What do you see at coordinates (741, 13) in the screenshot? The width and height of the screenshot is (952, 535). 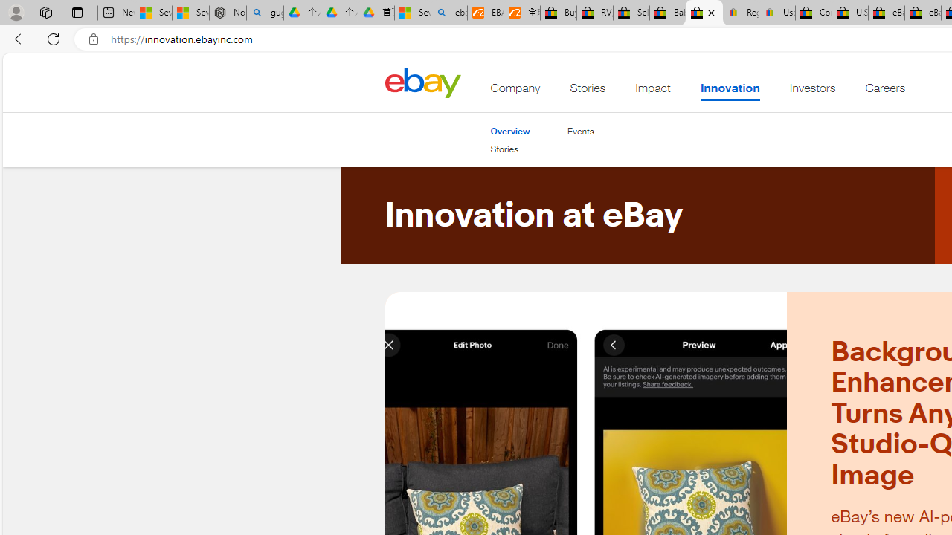 I see `Register: Create a personal eBay account` at bounding box center [741, 13].